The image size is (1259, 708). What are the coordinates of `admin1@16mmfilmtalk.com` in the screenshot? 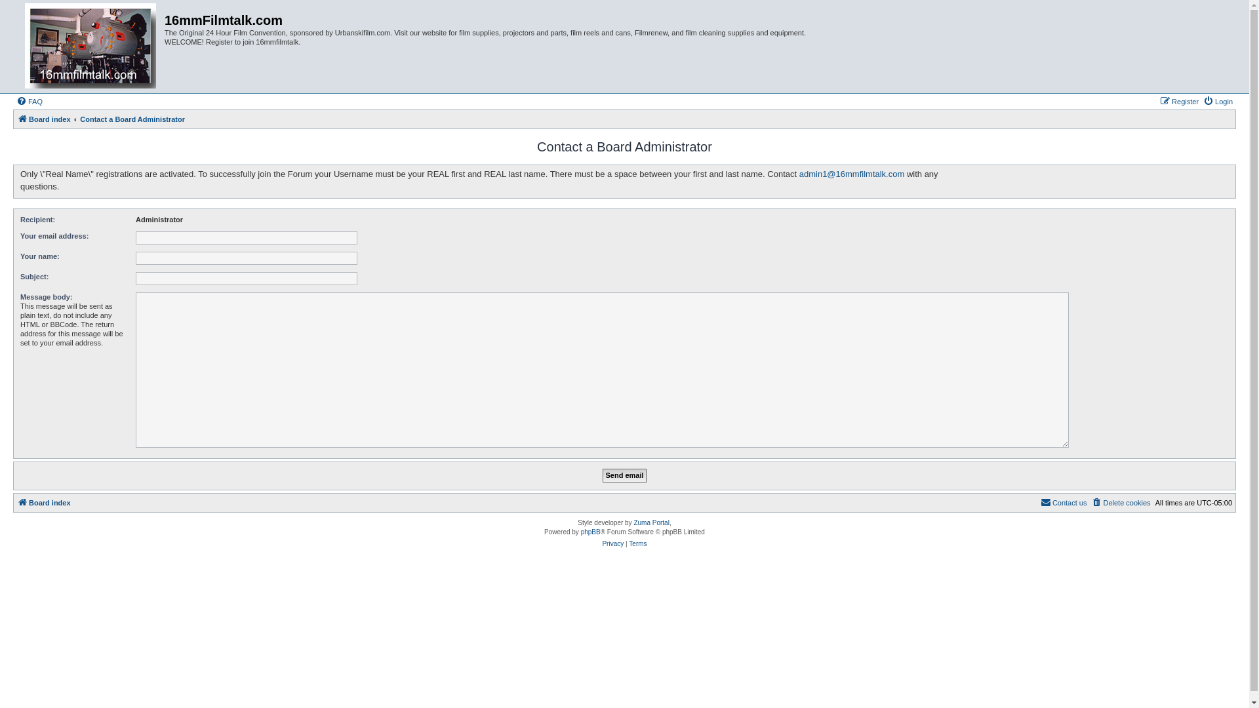 It's located at (852, 174).